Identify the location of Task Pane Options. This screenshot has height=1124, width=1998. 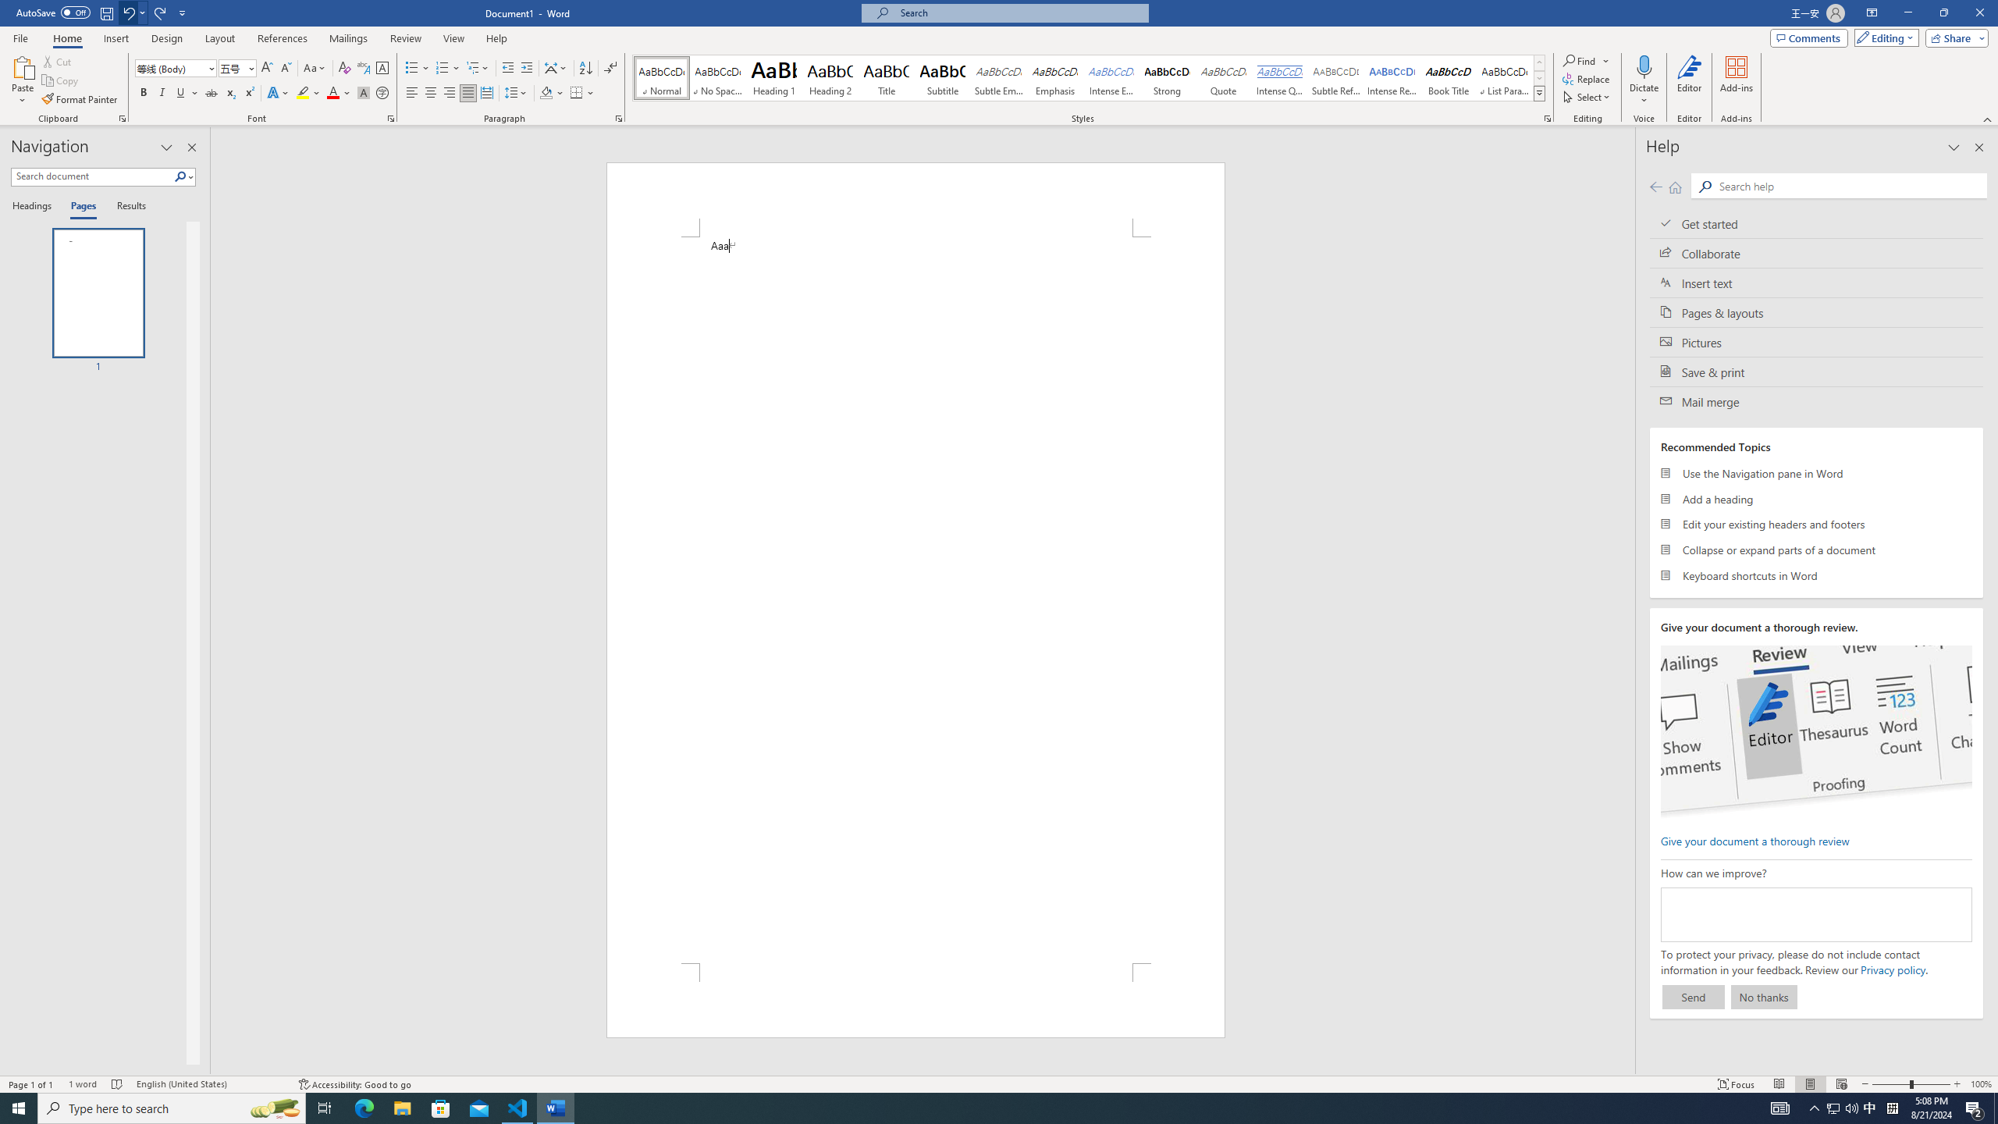
(167, 148).